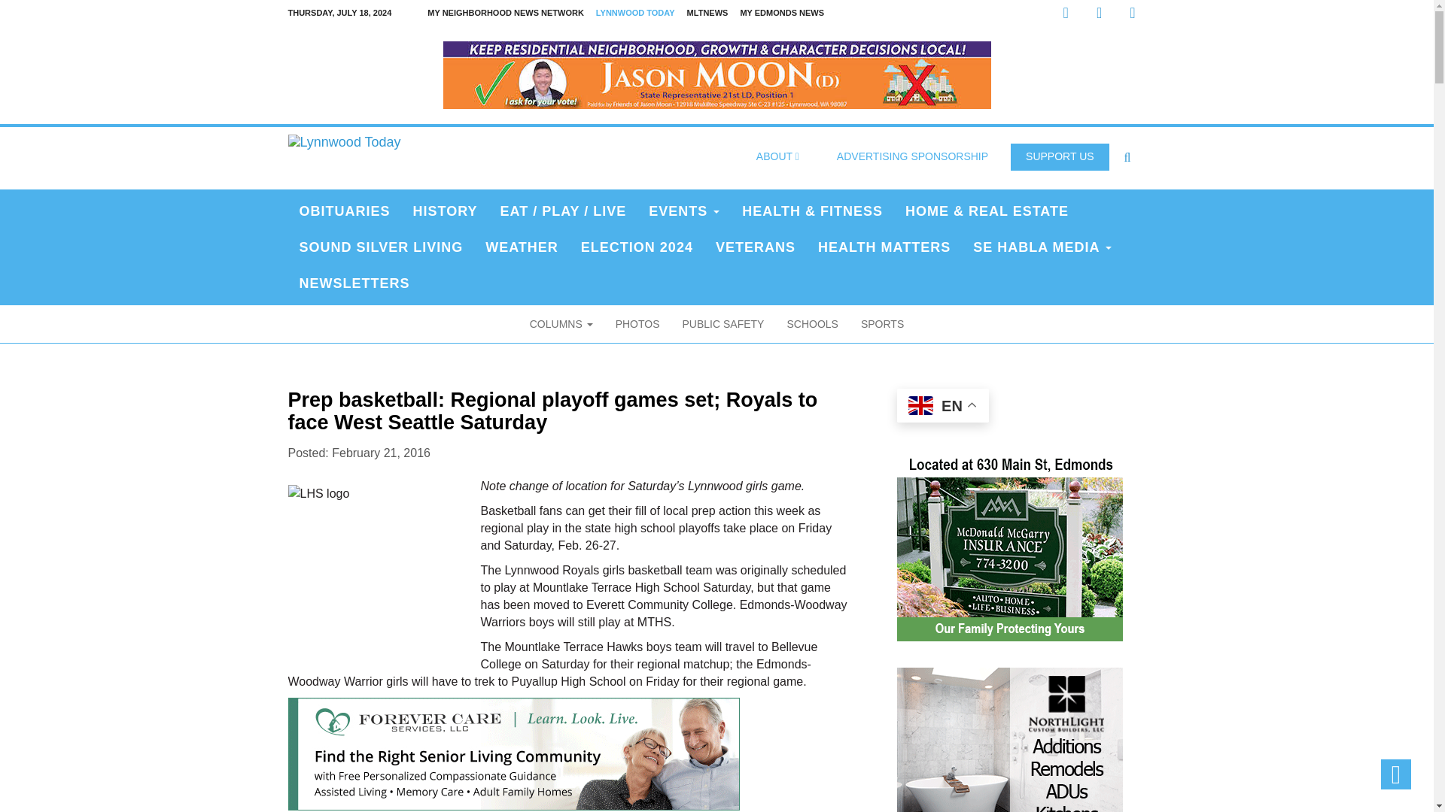 This screenshot has width=1445, height=812. Describe the element at coordinates (521, 247) in the screenshot. I see `WEATHER` at that location.